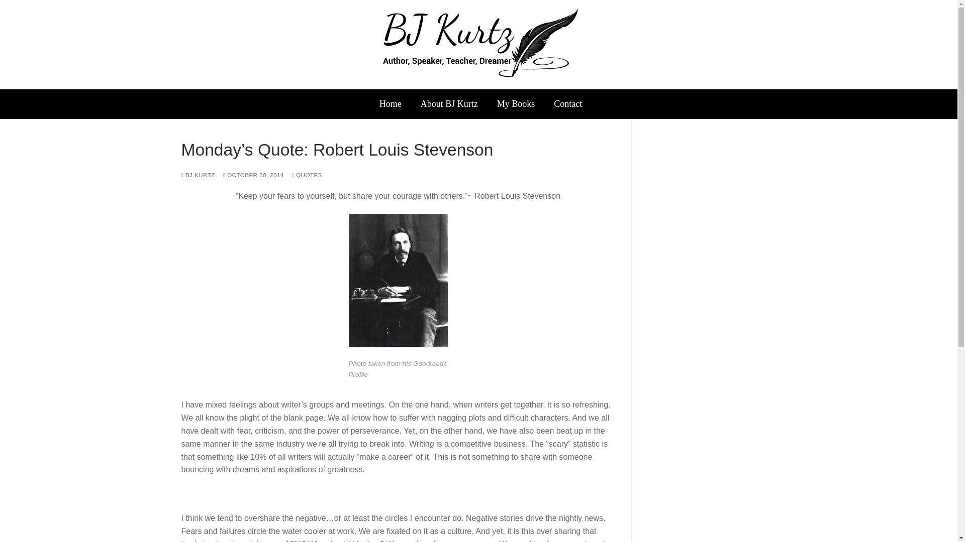 This screenshot has width=965, height=542. Describe the element at coordinates (253, 175) in the screenshot. I see `OCTOBER 20, 2014` at that location.